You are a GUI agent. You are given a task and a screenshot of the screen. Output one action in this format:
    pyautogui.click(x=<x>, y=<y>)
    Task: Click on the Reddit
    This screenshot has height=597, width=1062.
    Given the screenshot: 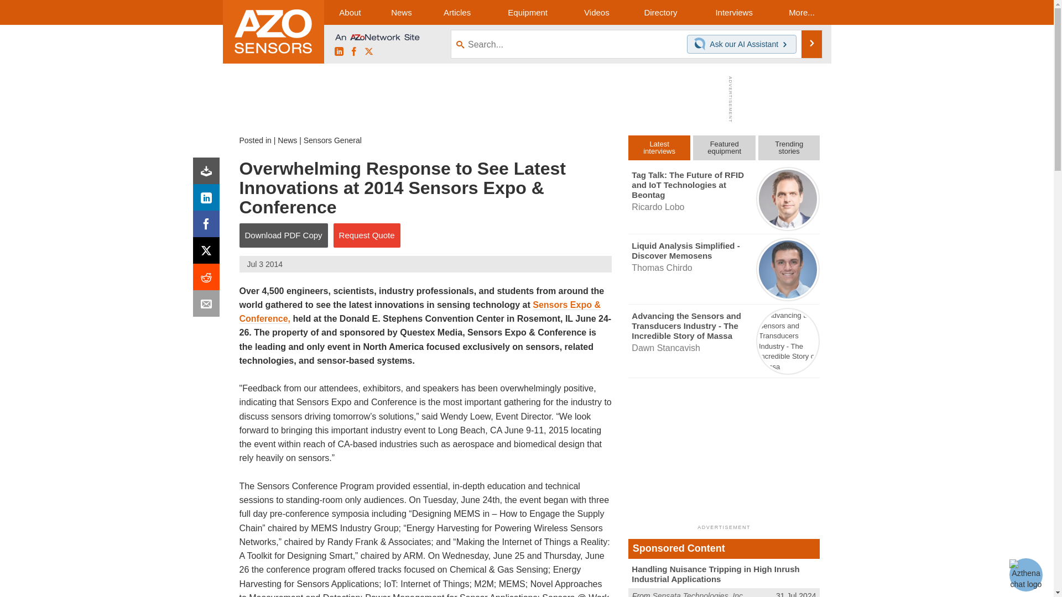 What is the action you would take?
    pyautogui.click(x=209, y=280)
    